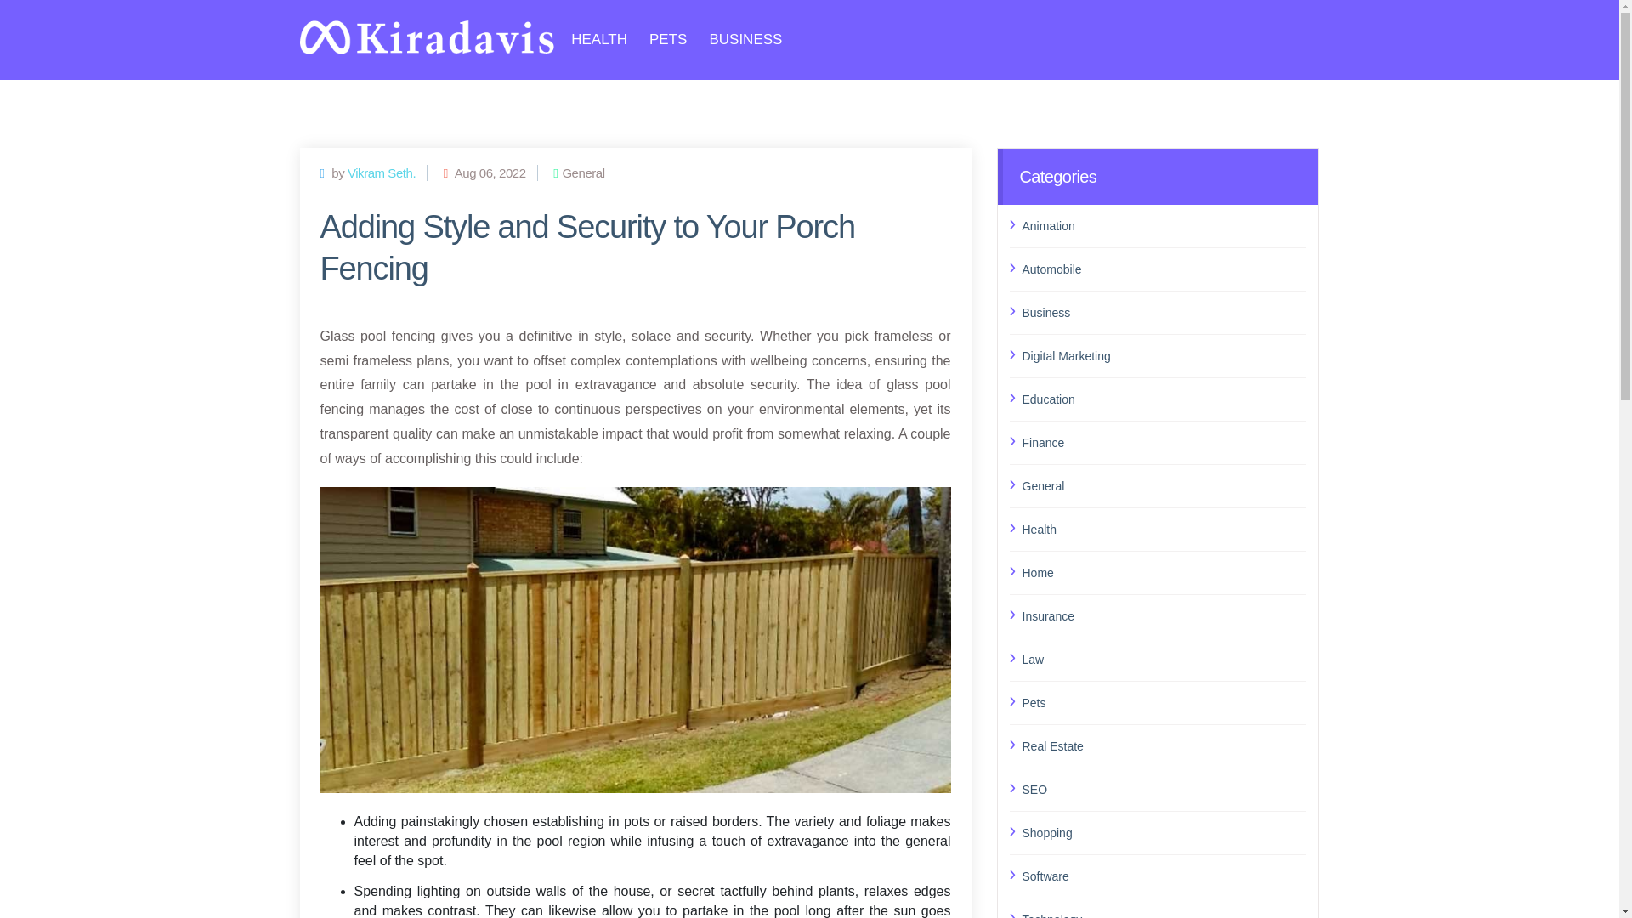 Image resolution: width=1632 pixels, height=918 pixels. What do you see at coordinates (745, 39) in the screenshot?
I see `BUSINESS` at bounding box center [745, 39].